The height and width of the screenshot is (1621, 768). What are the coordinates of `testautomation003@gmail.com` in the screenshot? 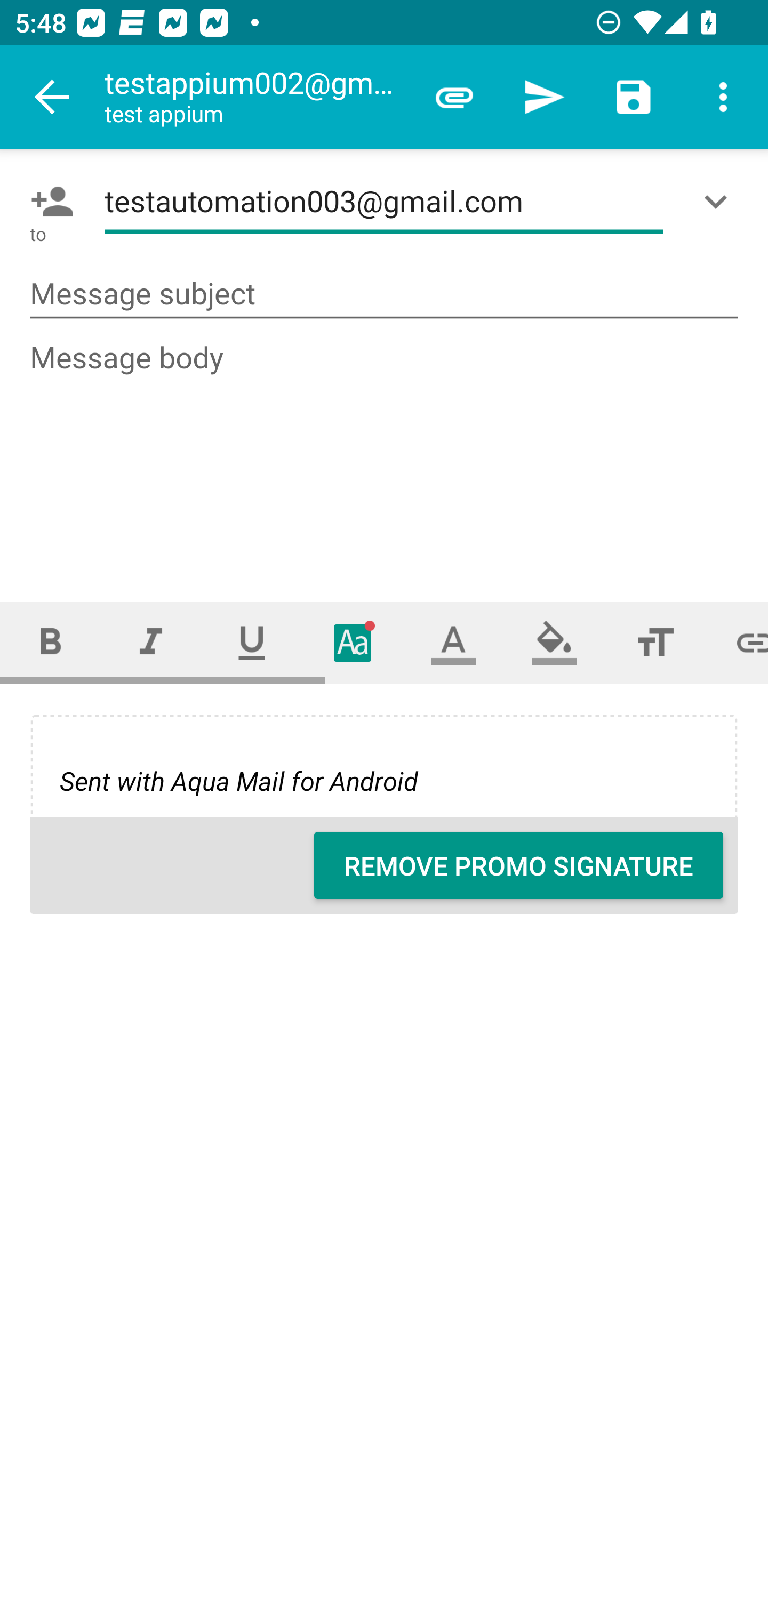 It's located at (384, 202).